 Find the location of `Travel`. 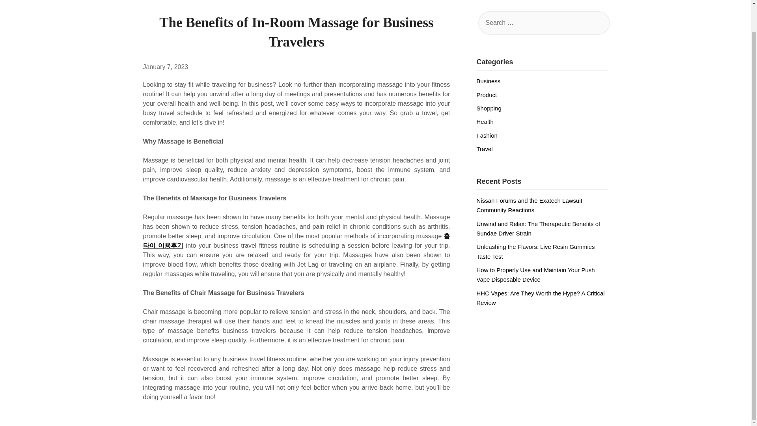

Travel is located at coordinates (484, 149).